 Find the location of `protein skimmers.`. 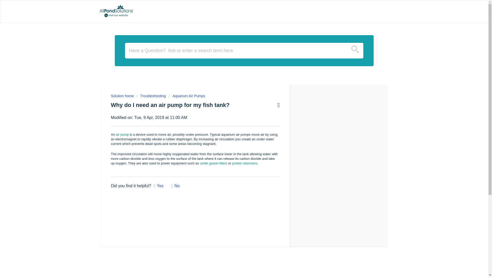

protein skimmers. is located at coordinates (245, 163).